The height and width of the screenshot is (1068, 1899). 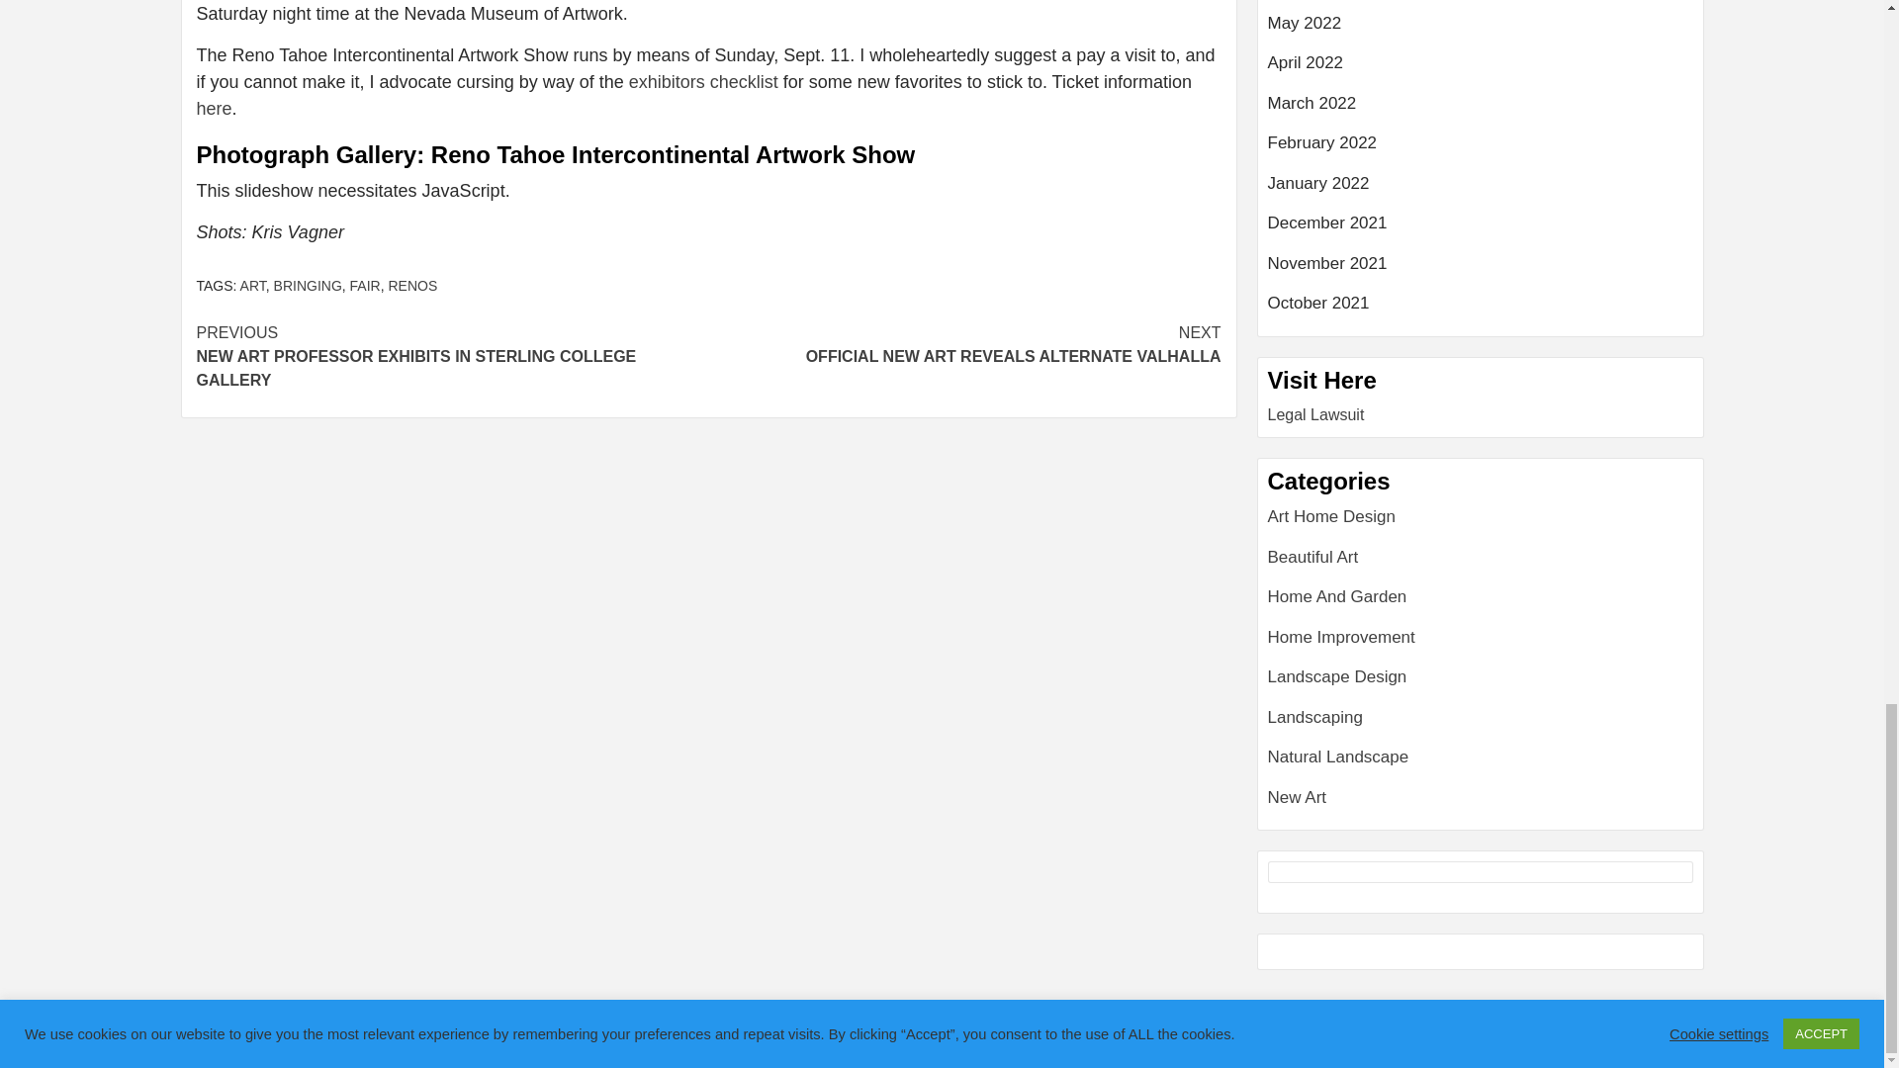 What do you see at coordinates (964, 344) in the screenshot?
I see `BRINGING` at bounding box center [964, 344].